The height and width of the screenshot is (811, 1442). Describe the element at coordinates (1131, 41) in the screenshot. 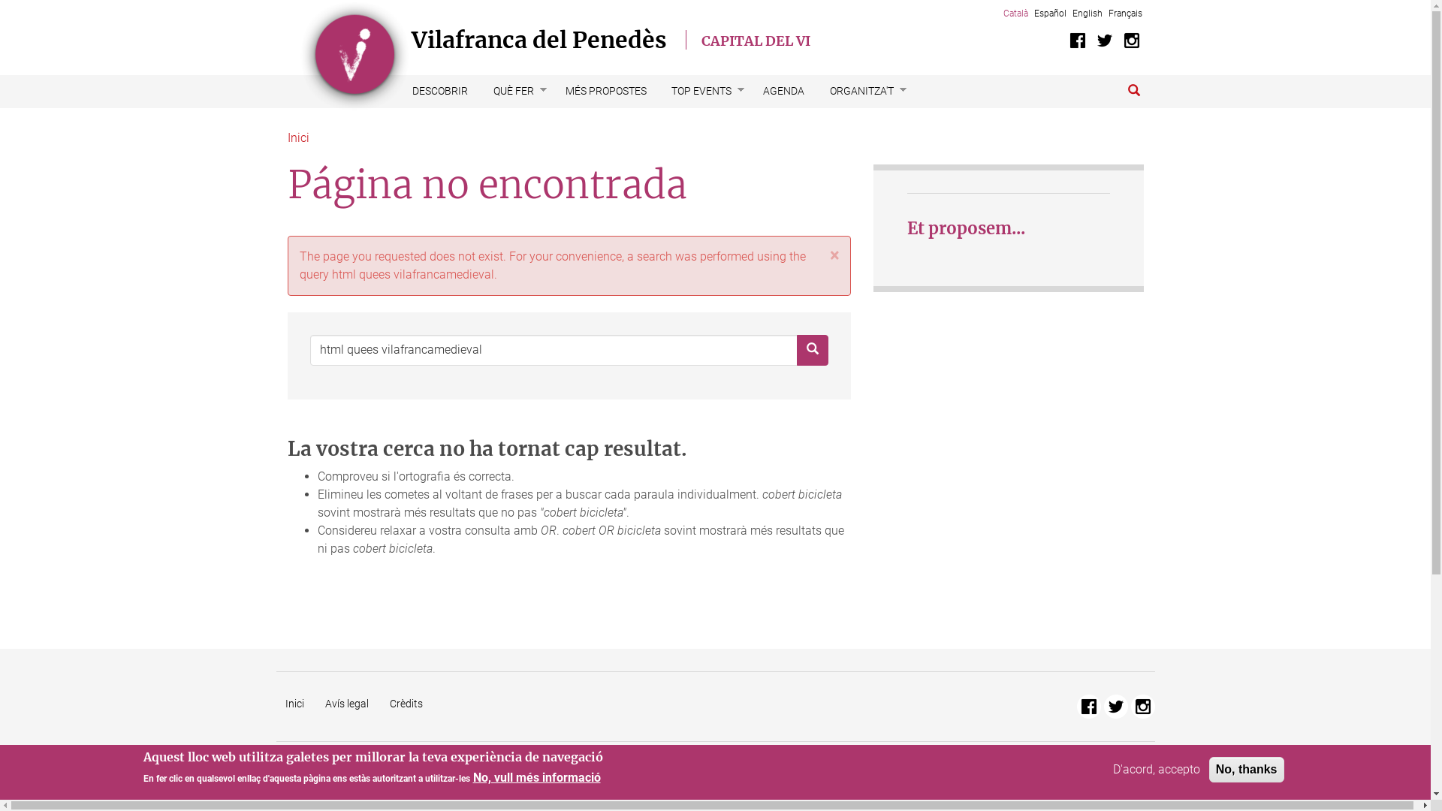

I see `Visita la nostra galeria d'Instagram` at that location.